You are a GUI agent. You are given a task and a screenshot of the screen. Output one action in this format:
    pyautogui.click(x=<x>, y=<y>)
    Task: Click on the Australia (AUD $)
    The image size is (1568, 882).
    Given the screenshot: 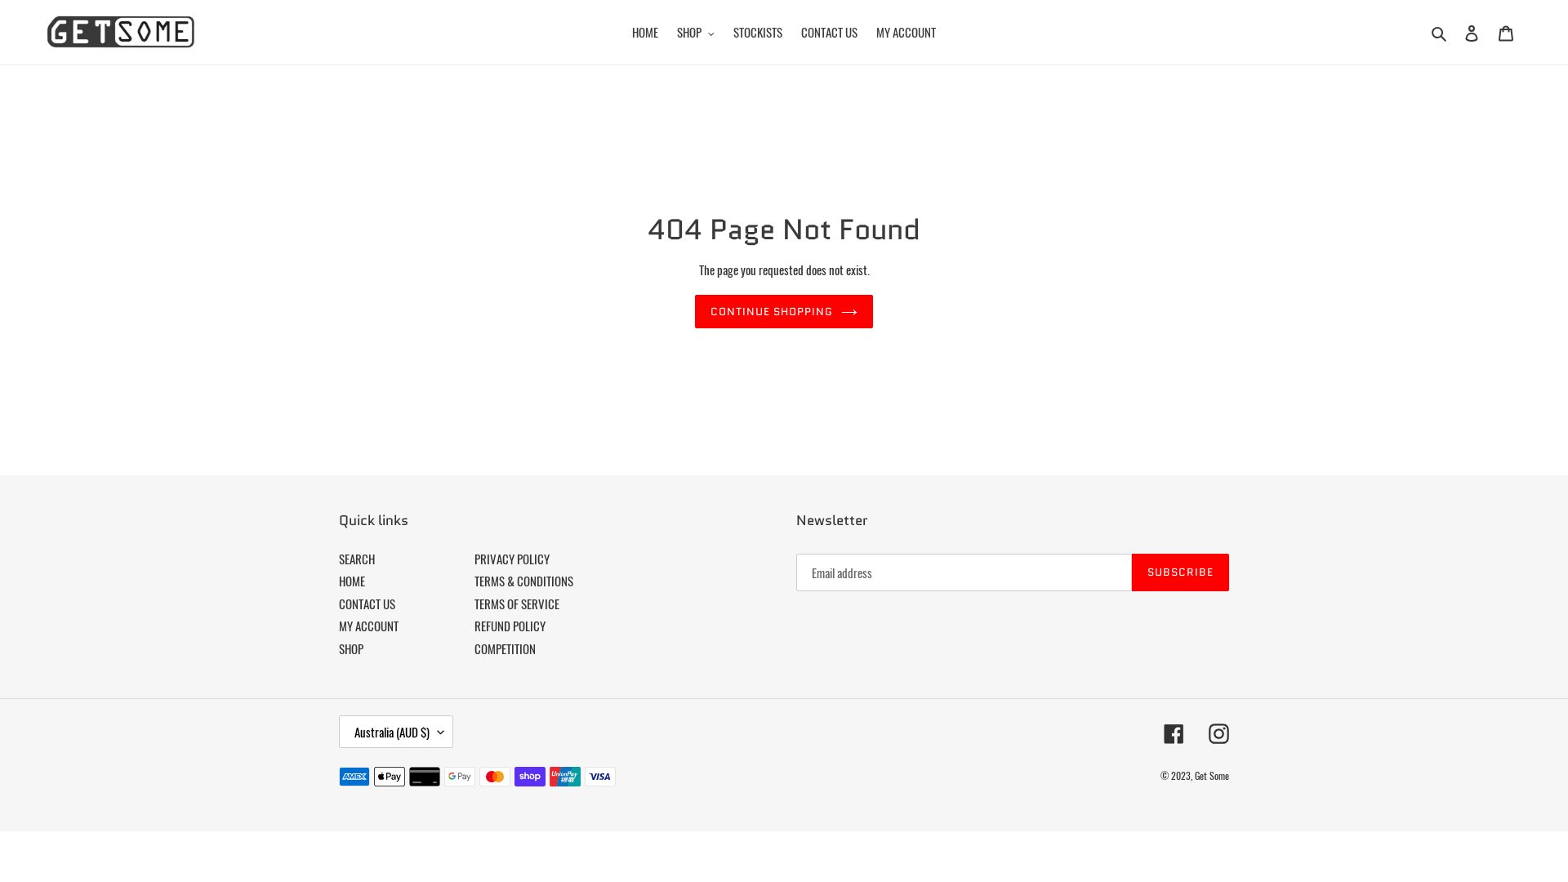 What is the action you would take?
    pyautogui.click(x=396, y=732)
    